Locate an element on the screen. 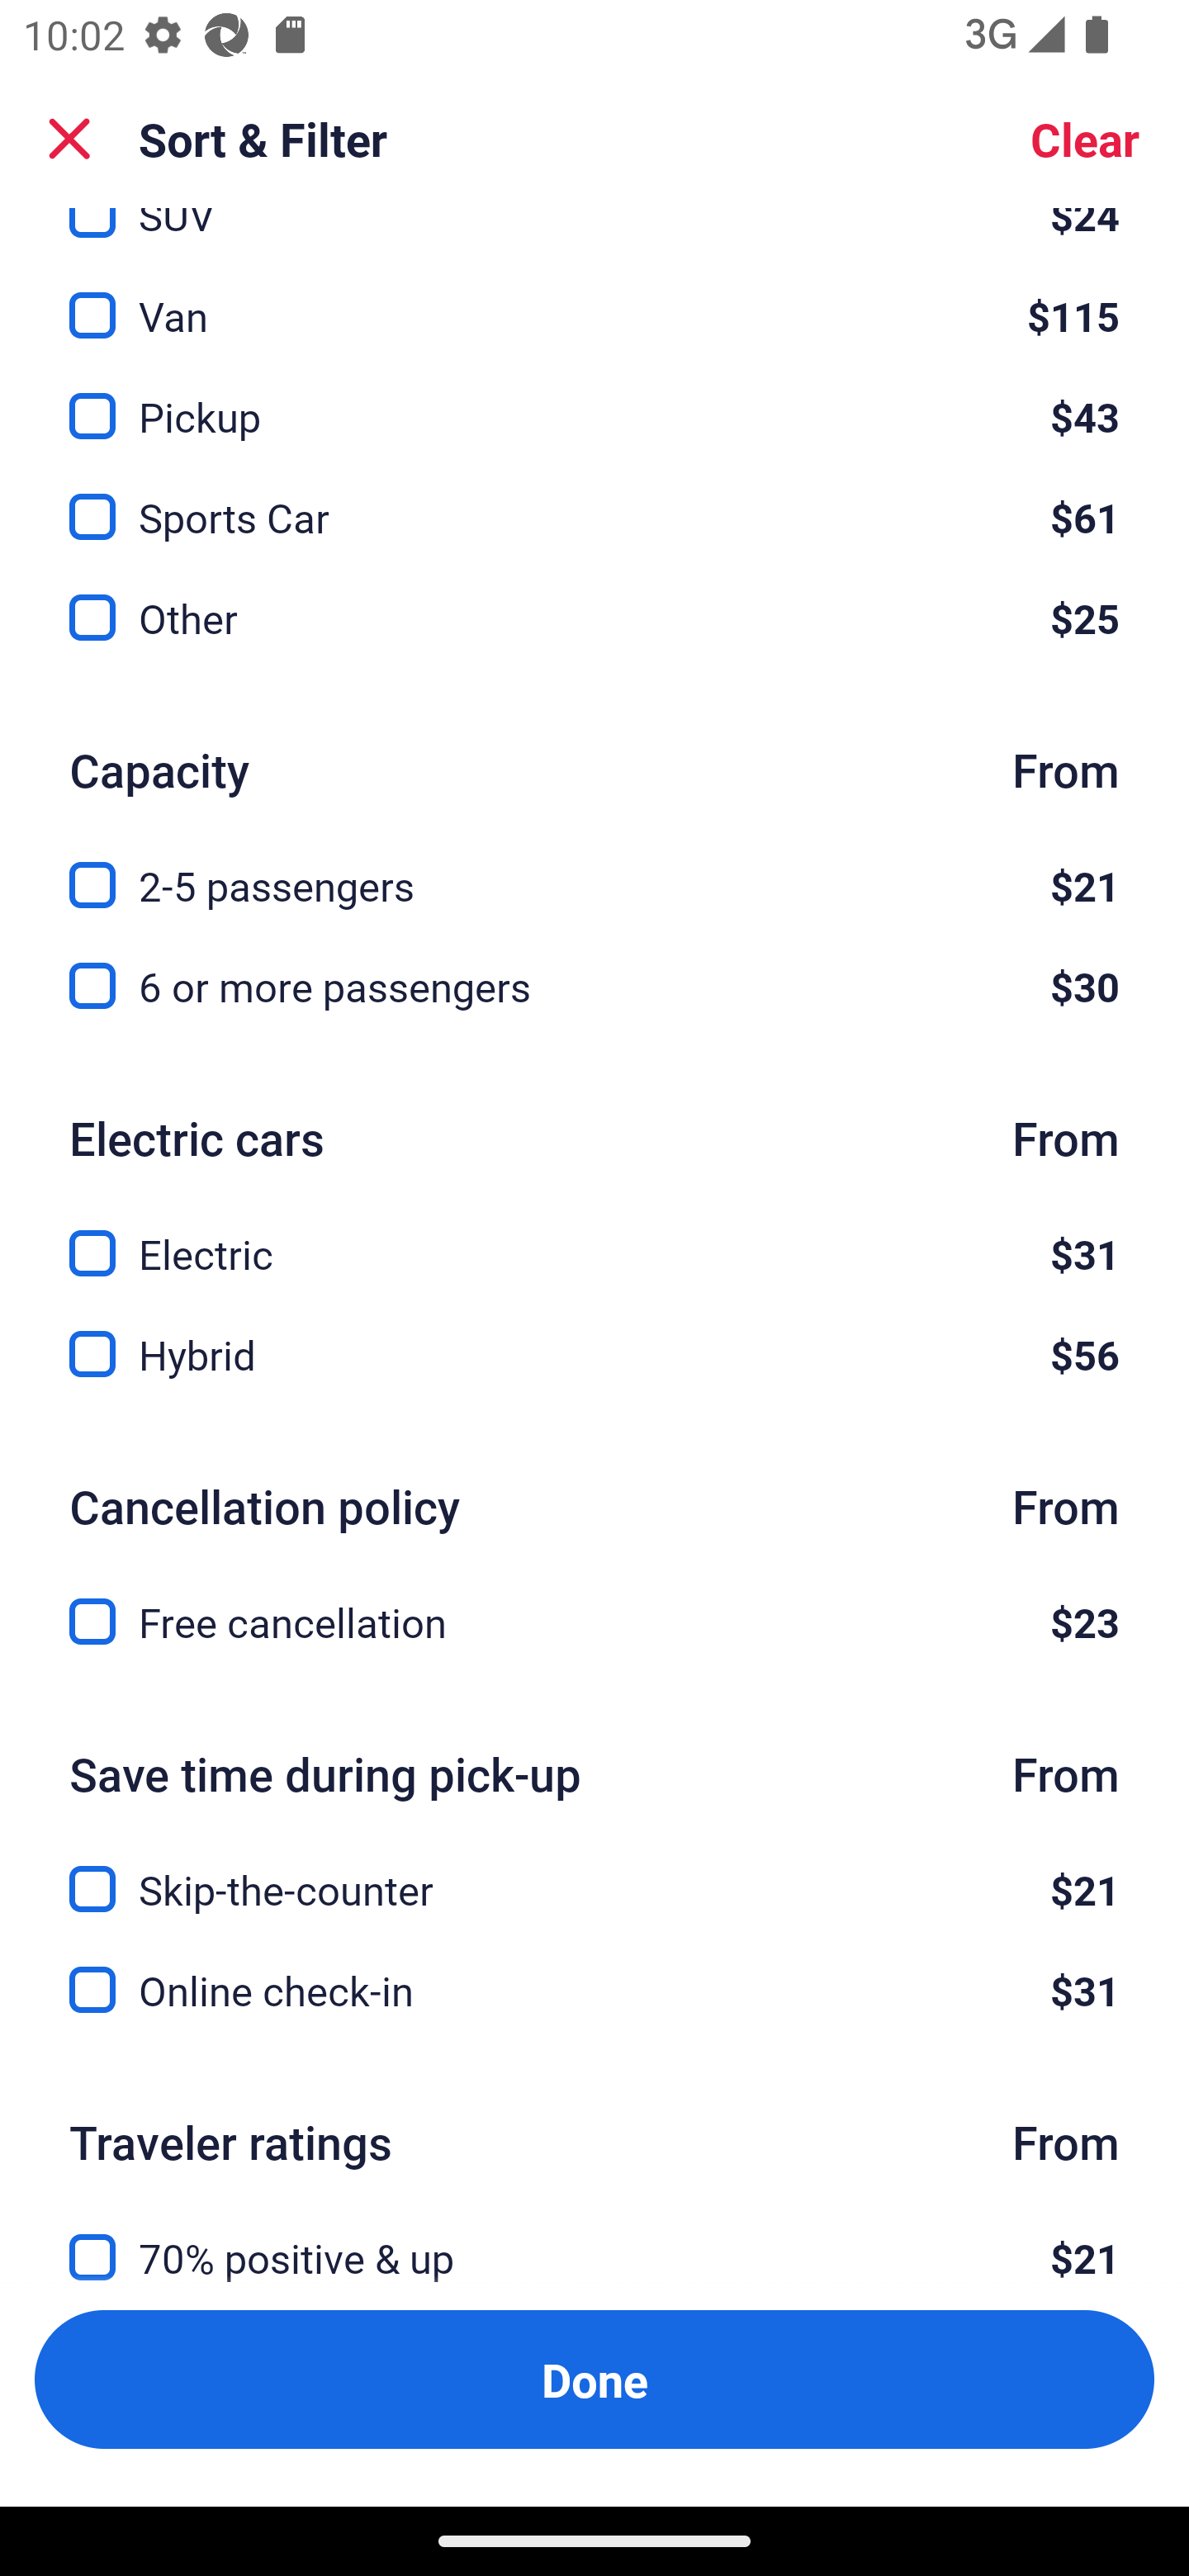 This screenshot has height=2576, width=1189. Electric, $31 Electric $31 is located at coordinates (594, 1235).